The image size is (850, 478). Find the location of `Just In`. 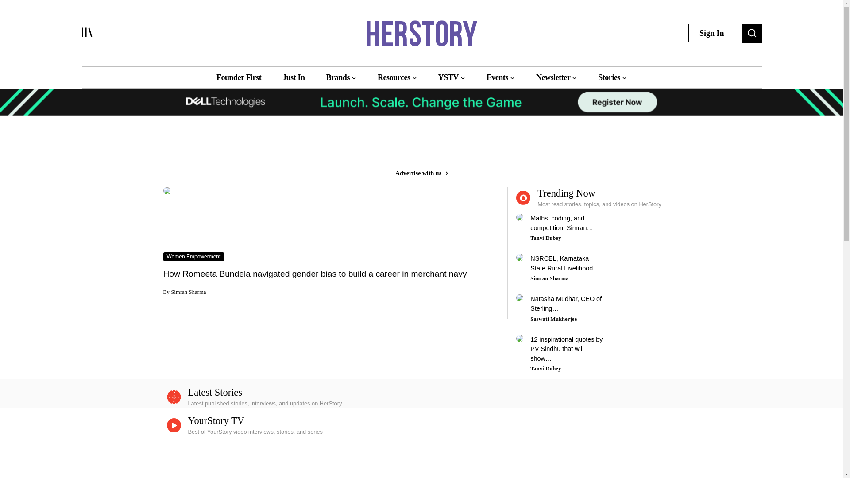

Just In is located at coordinates (293, 77).